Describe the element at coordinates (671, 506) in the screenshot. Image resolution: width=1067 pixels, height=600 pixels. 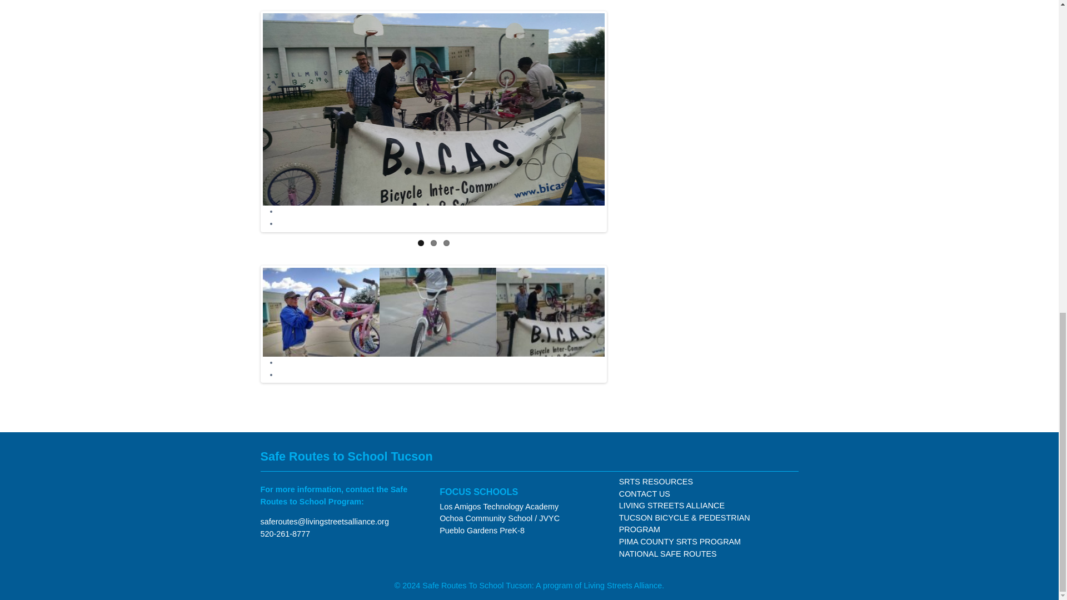
I see `LIVING STREETS ALLIANCE` at that location.